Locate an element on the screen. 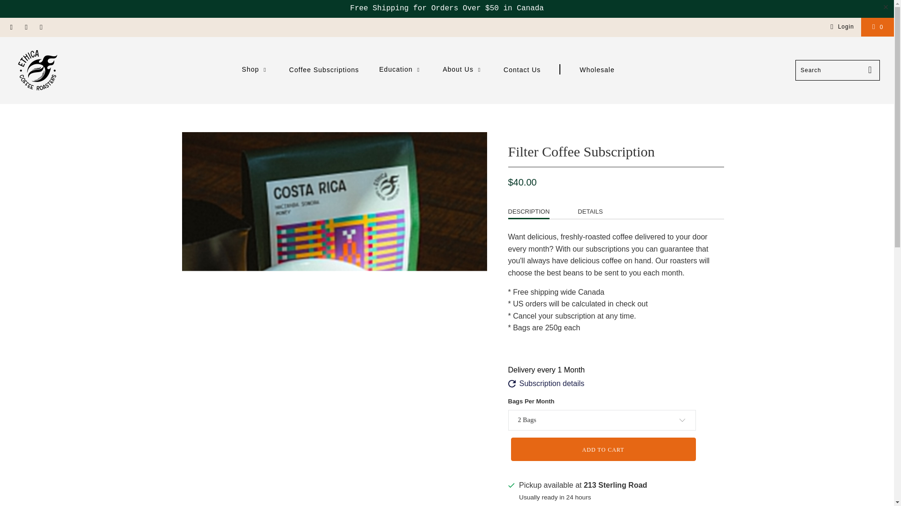  Ethica Coffee Roasters is located at coordinates (38, 70).